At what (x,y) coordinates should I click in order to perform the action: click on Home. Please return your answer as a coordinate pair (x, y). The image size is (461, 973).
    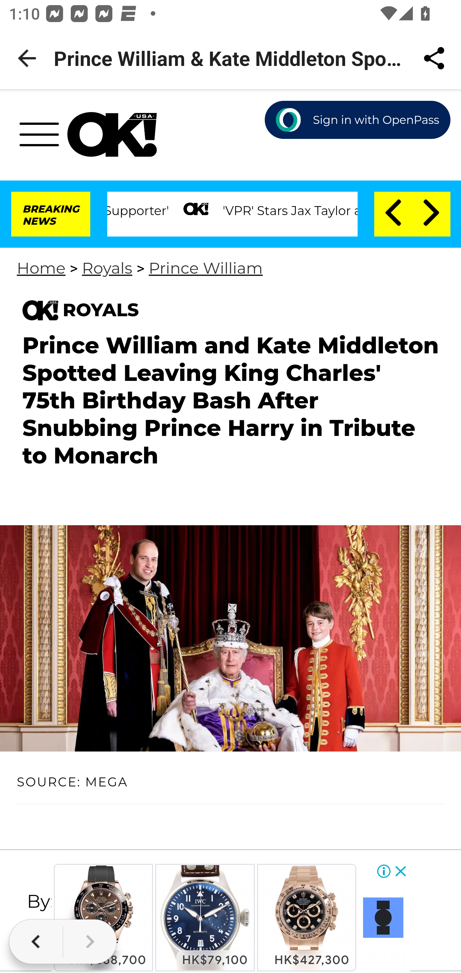
    Looking at the image, I should click on (40, 268).